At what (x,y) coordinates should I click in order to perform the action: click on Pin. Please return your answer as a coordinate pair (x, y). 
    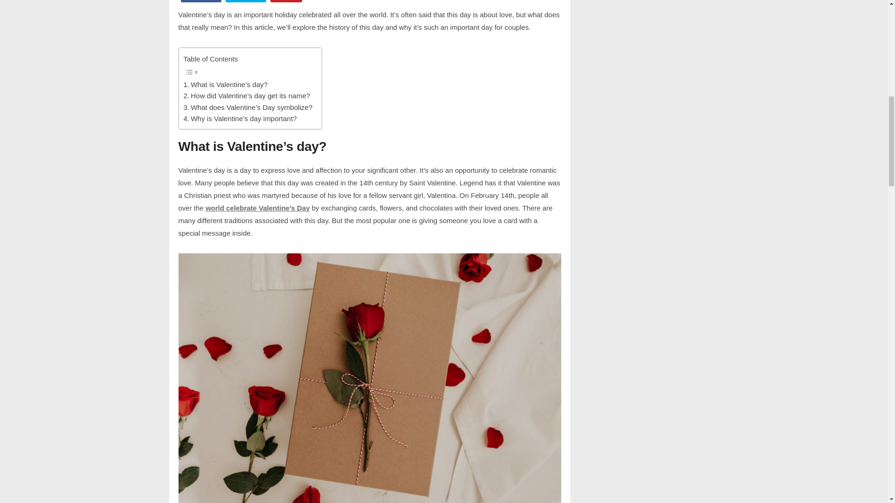
    Looking at the image, I should click on (287, 3).